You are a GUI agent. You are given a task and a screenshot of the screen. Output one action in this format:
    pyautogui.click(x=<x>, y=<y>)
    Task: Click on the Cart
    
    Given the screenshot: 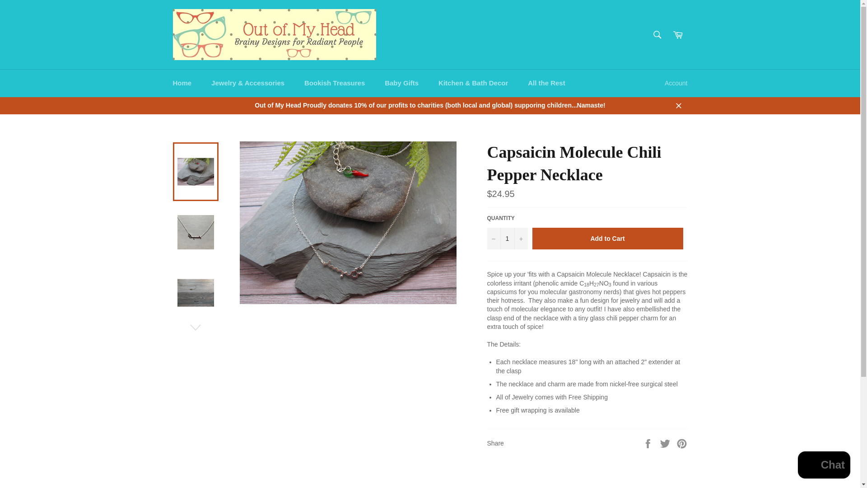 What is the action you would take?
    pyautogui.click(x=678, y=35)
    